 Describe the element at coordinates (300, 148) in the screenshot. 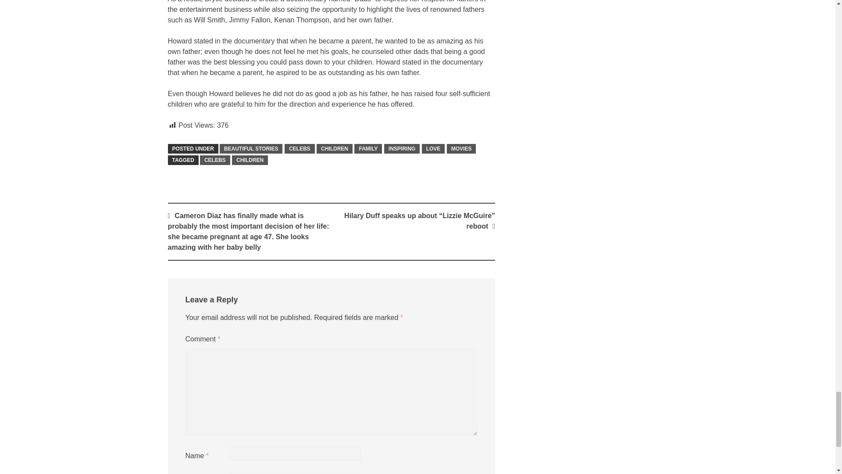

I see `CELEBS` at that location.